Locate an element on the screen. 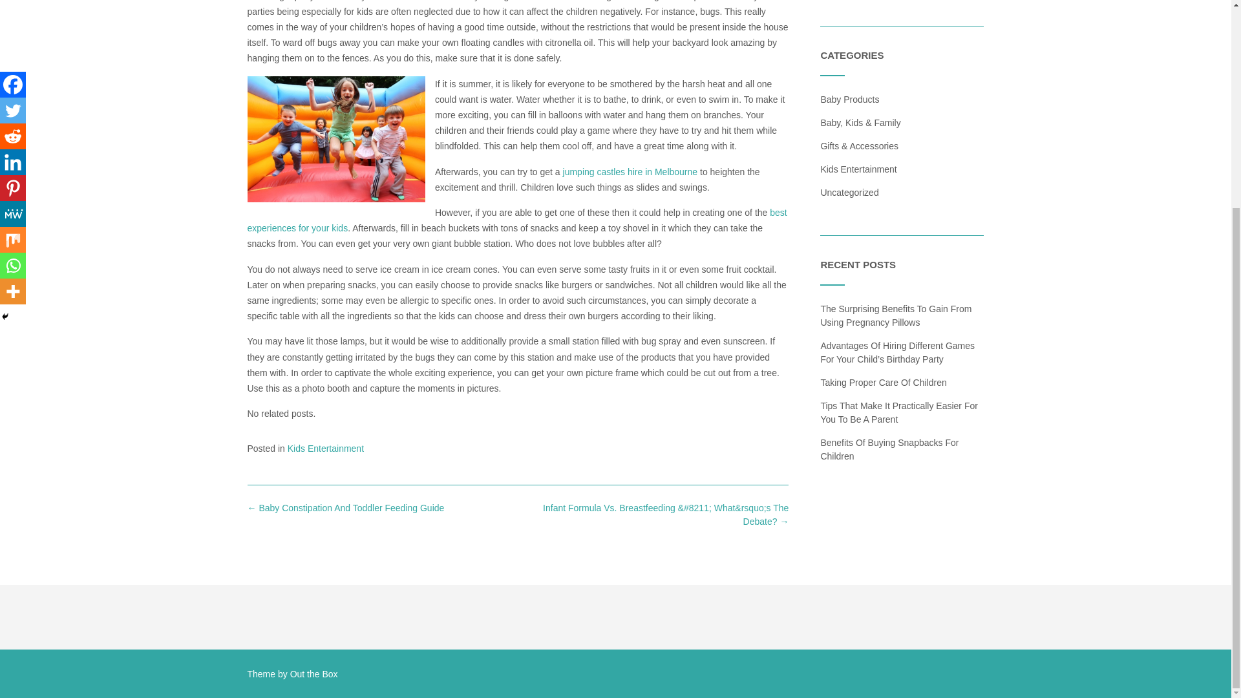 The height and width of the screenshot is (698, 1241). Kids Entertainment is located at coordinates (326, 449).